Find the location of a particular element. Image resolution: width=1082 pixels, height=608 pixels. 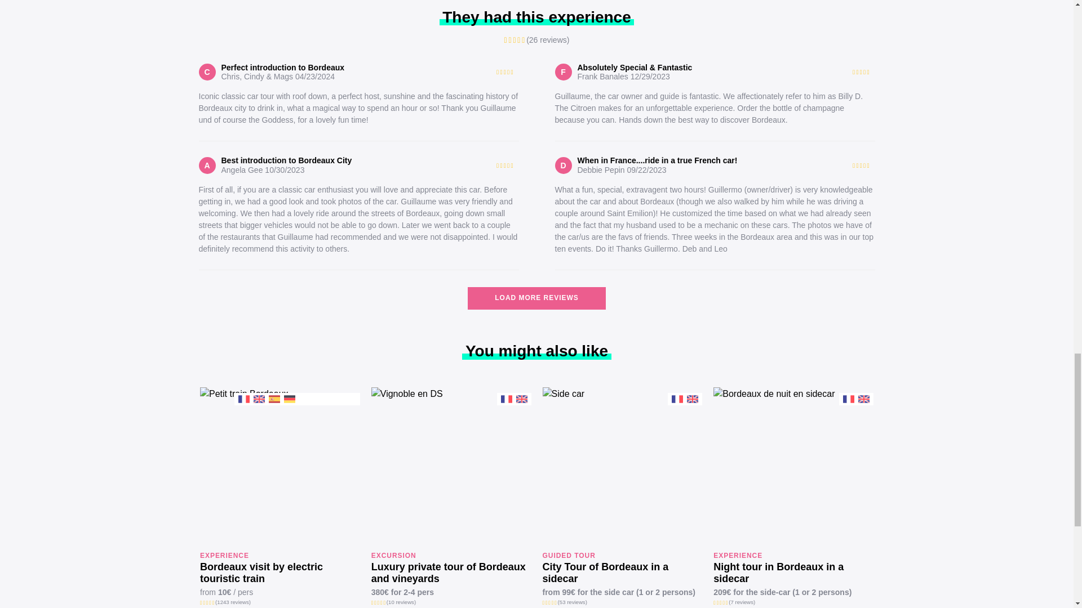

Petit train Bordeaux is located at coordinates (280, 467).